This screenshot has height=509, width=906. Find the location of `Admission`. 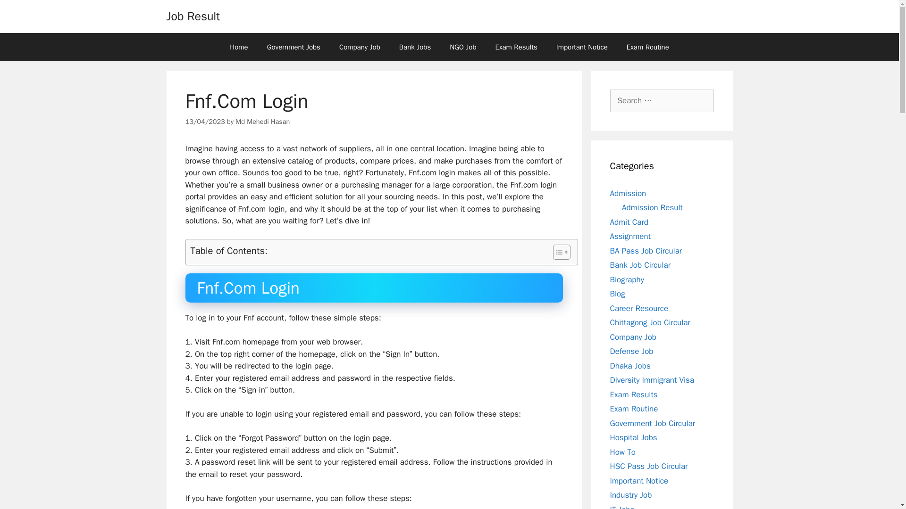

Admission is located at coordinates (628, 193).